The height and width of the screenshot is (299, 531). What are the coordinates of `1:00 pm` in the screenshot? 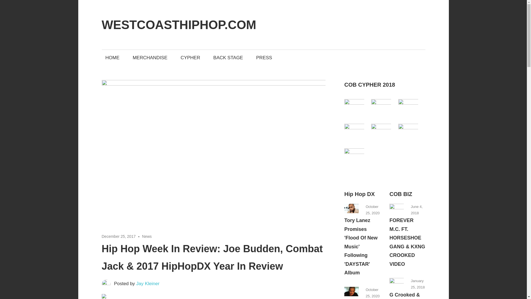 It's located at (373, 210).